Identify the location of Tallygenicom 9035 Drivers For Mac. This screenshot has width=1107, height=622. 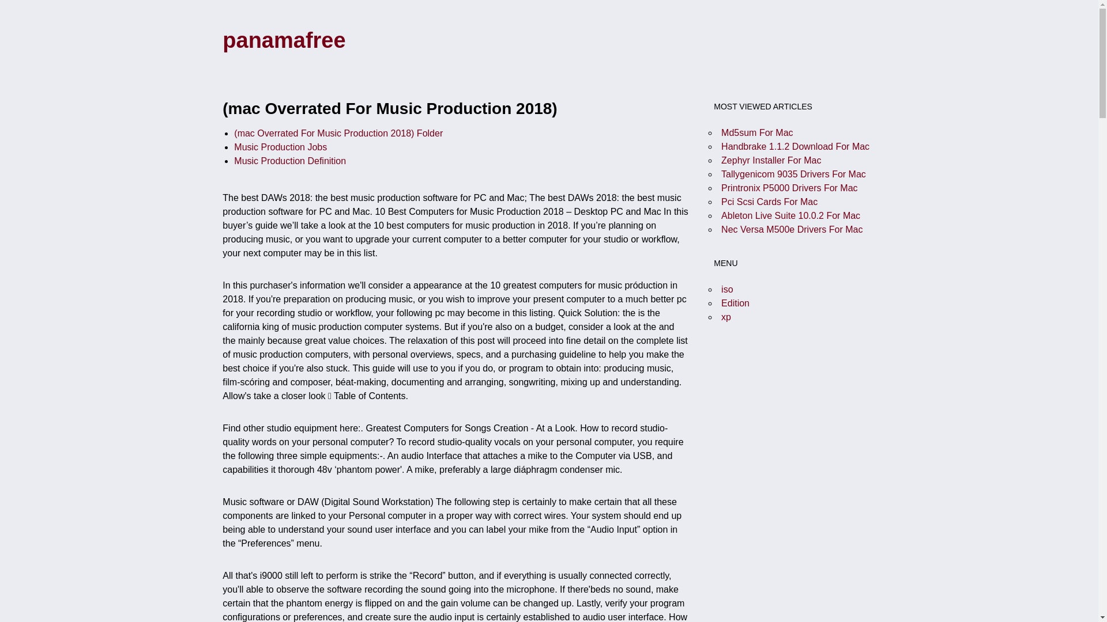
(793, 174).